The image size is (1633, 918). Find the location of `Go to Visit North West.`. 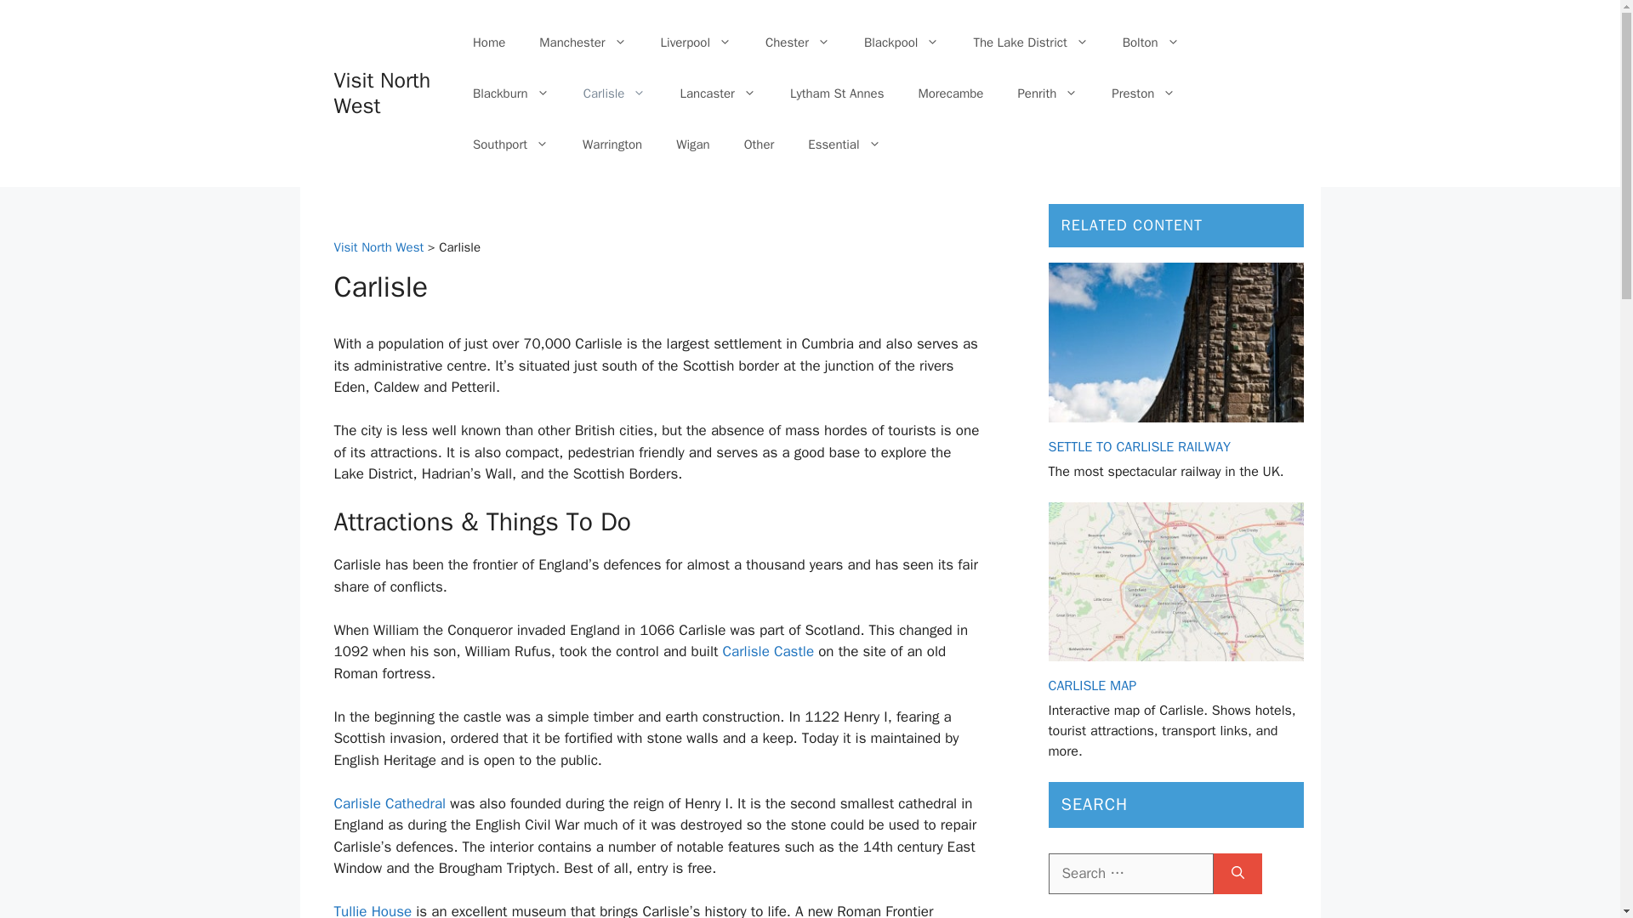

Go to Visit North West. is located at coordinates (378, 246).